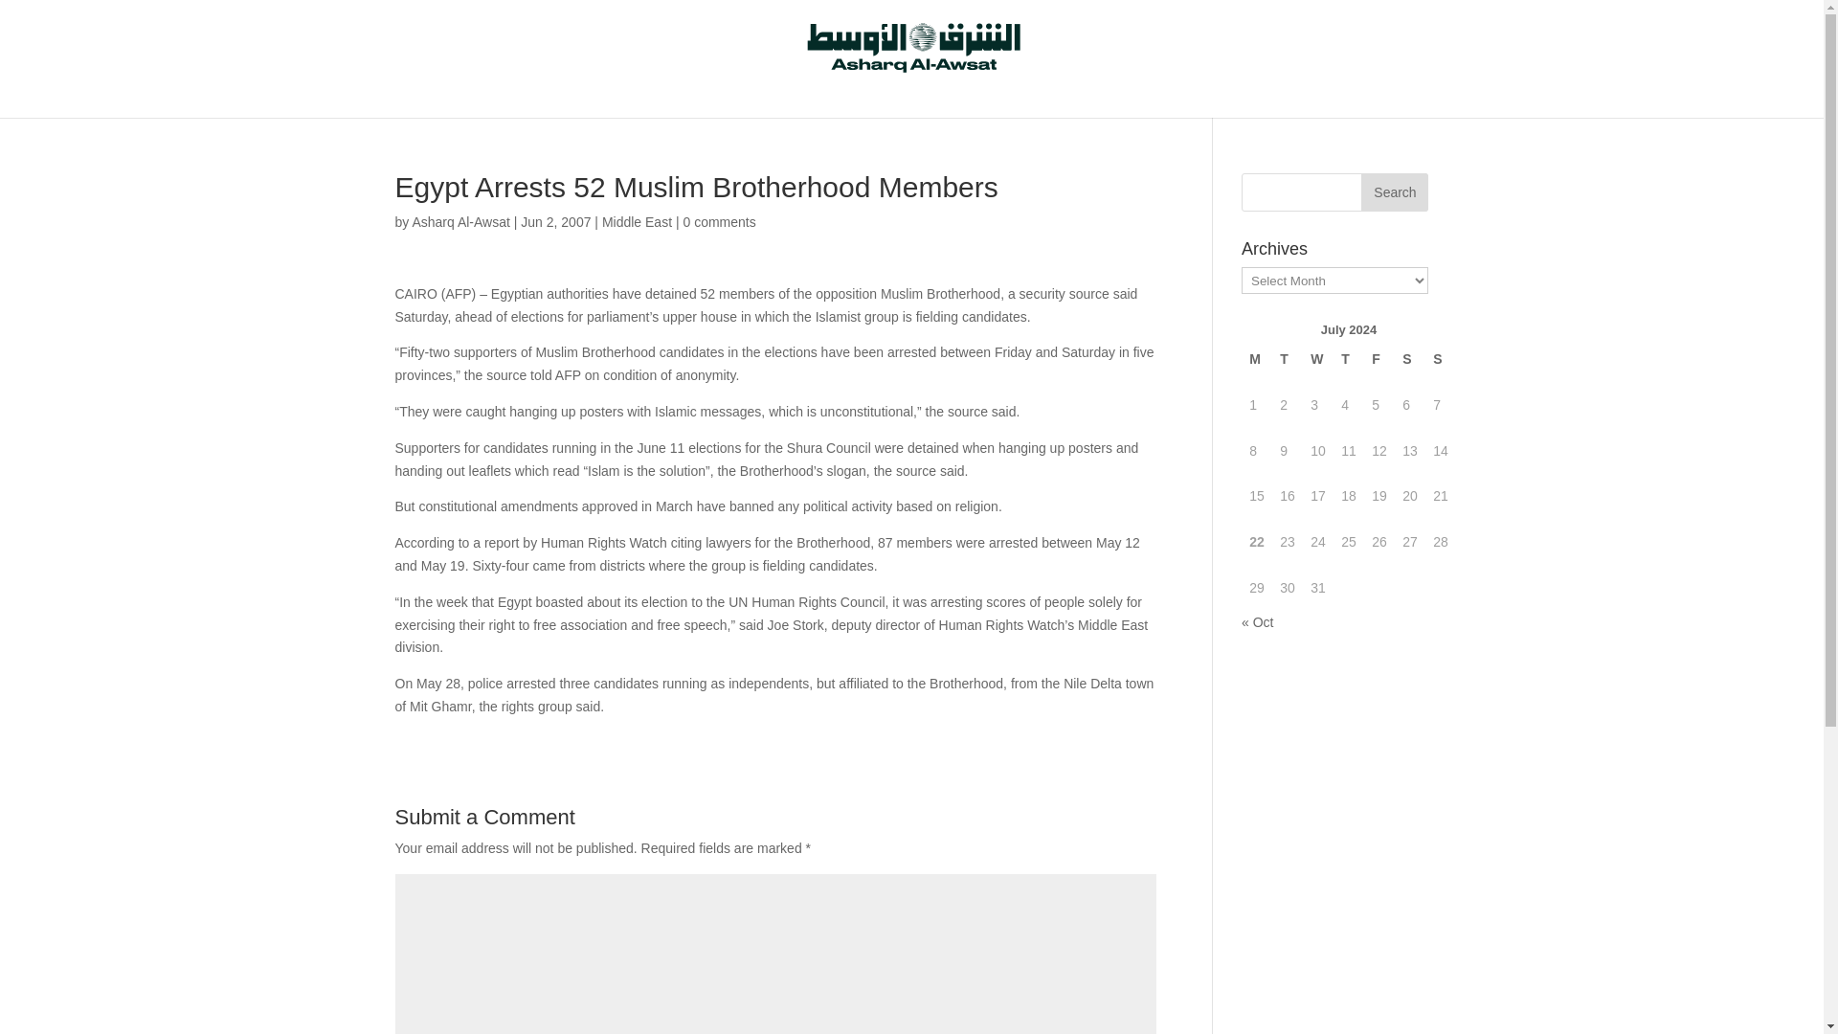  Describe the element at coordinates (1348, 360) in the screenshot. I see `Thursday` at that location.